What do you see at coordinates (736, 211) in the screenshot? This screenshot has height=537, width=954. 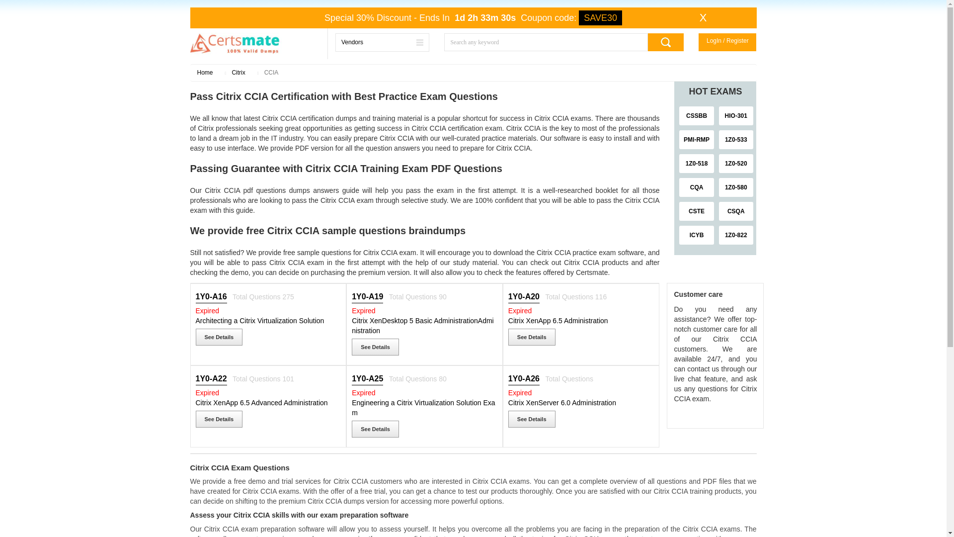 I see `CSQA` at bounding box center [736, 211].